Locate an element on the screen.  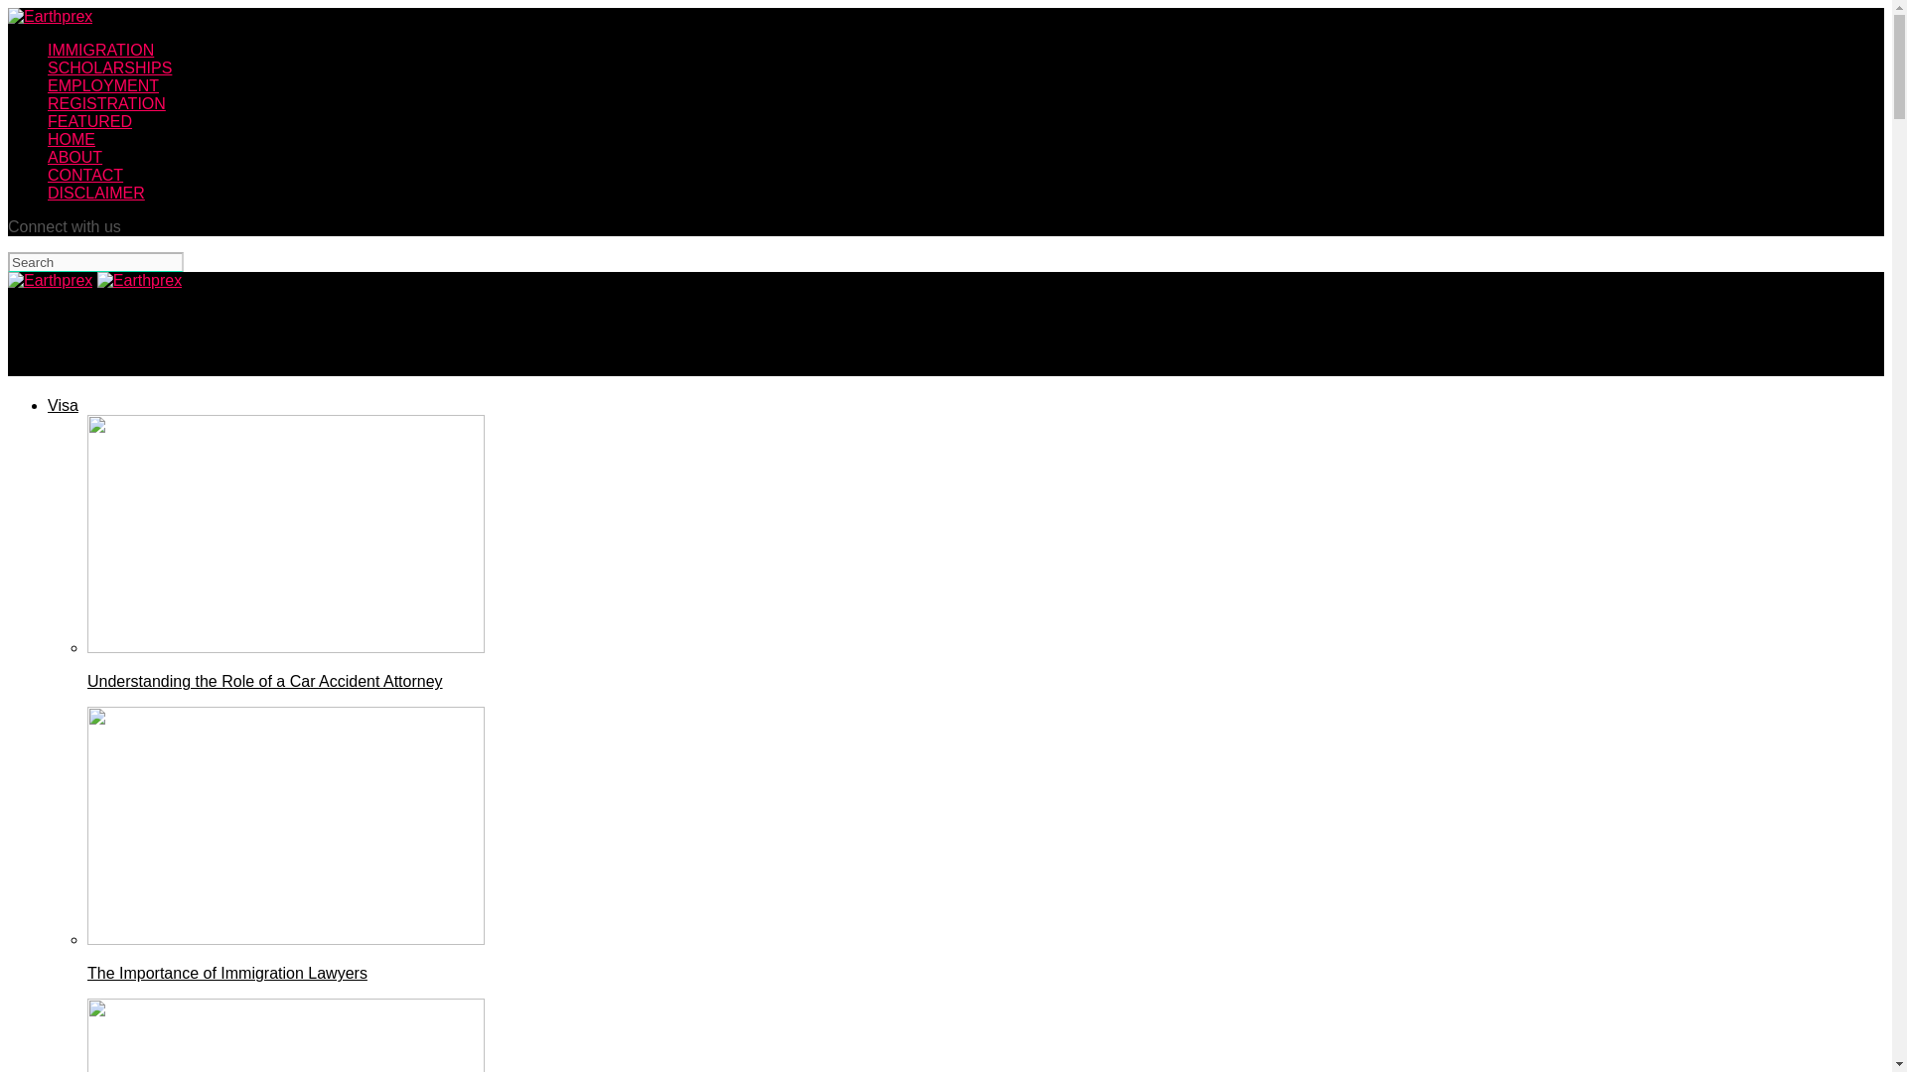
FEATURED is located at coordinates (89, 121).